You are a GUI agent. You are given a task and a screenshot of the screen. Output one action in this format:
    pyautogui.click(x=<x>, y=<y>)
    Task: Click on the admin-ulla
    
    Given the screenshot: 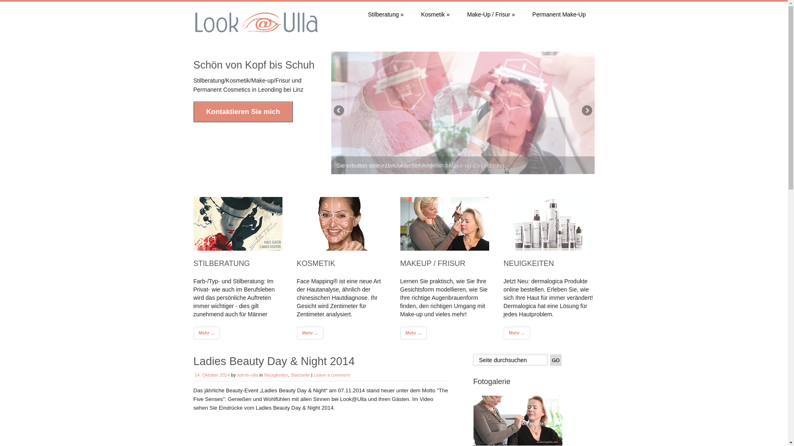 What is the action you would take?
    pyautogui.click(x=247, y=375)
    